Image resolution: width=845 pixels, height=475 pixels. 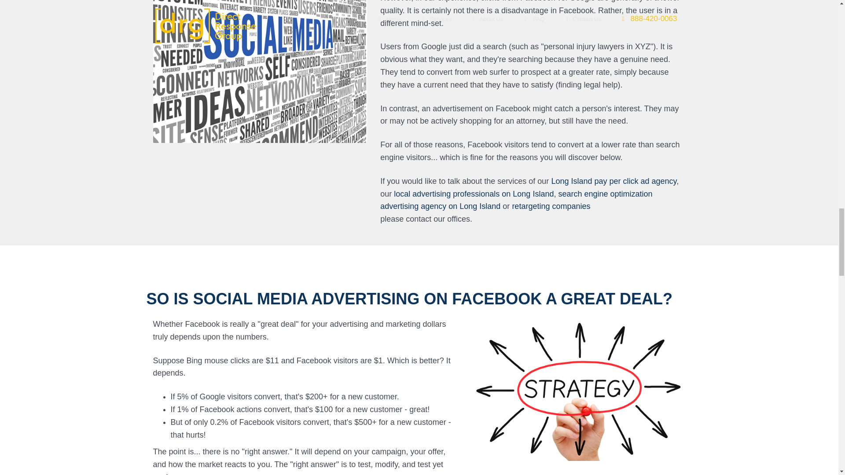 I want to click on local advertising professionals on Long Island, so click(x=474, y=194).